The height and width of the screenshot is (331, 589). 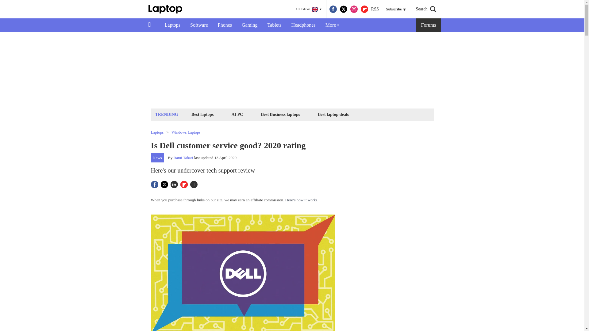 What do you see at coordinates (237, 114) in the screenshot?
I see `AI PC` at bounding box center [237, 114].